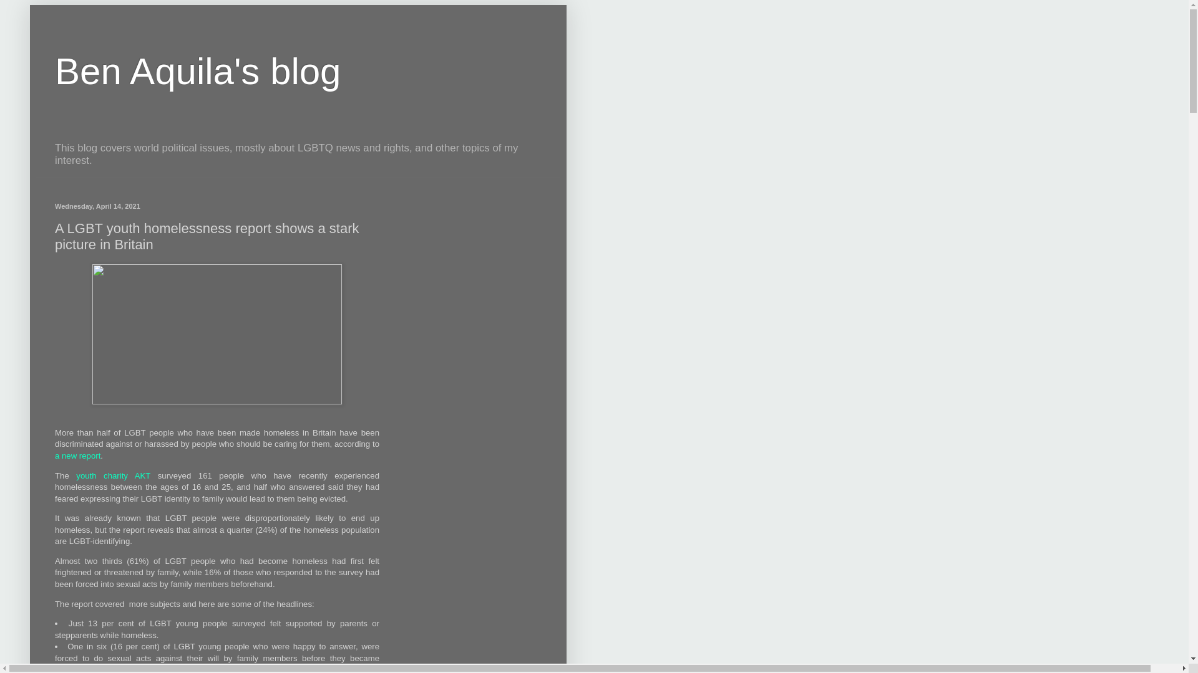 The width and height of the screenshot is (1198, 673). I want to click on youth charity AKT, so click(114, 476).